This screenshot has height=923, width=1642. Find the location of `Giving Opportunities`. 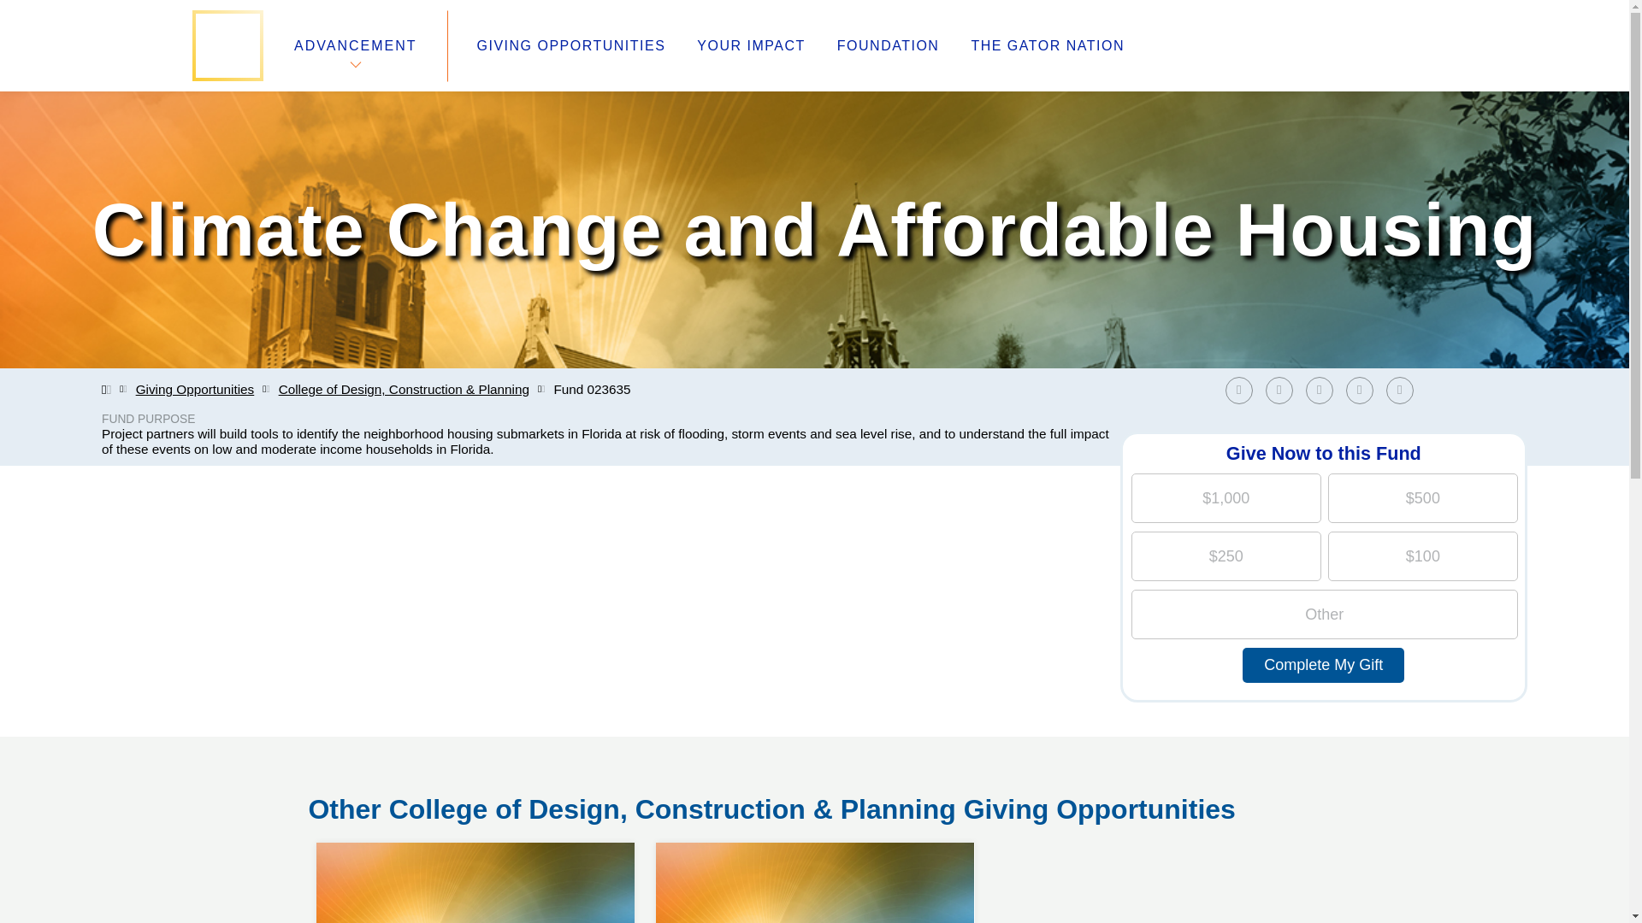

Giving Opportunities is located at coordinates (195, 390).